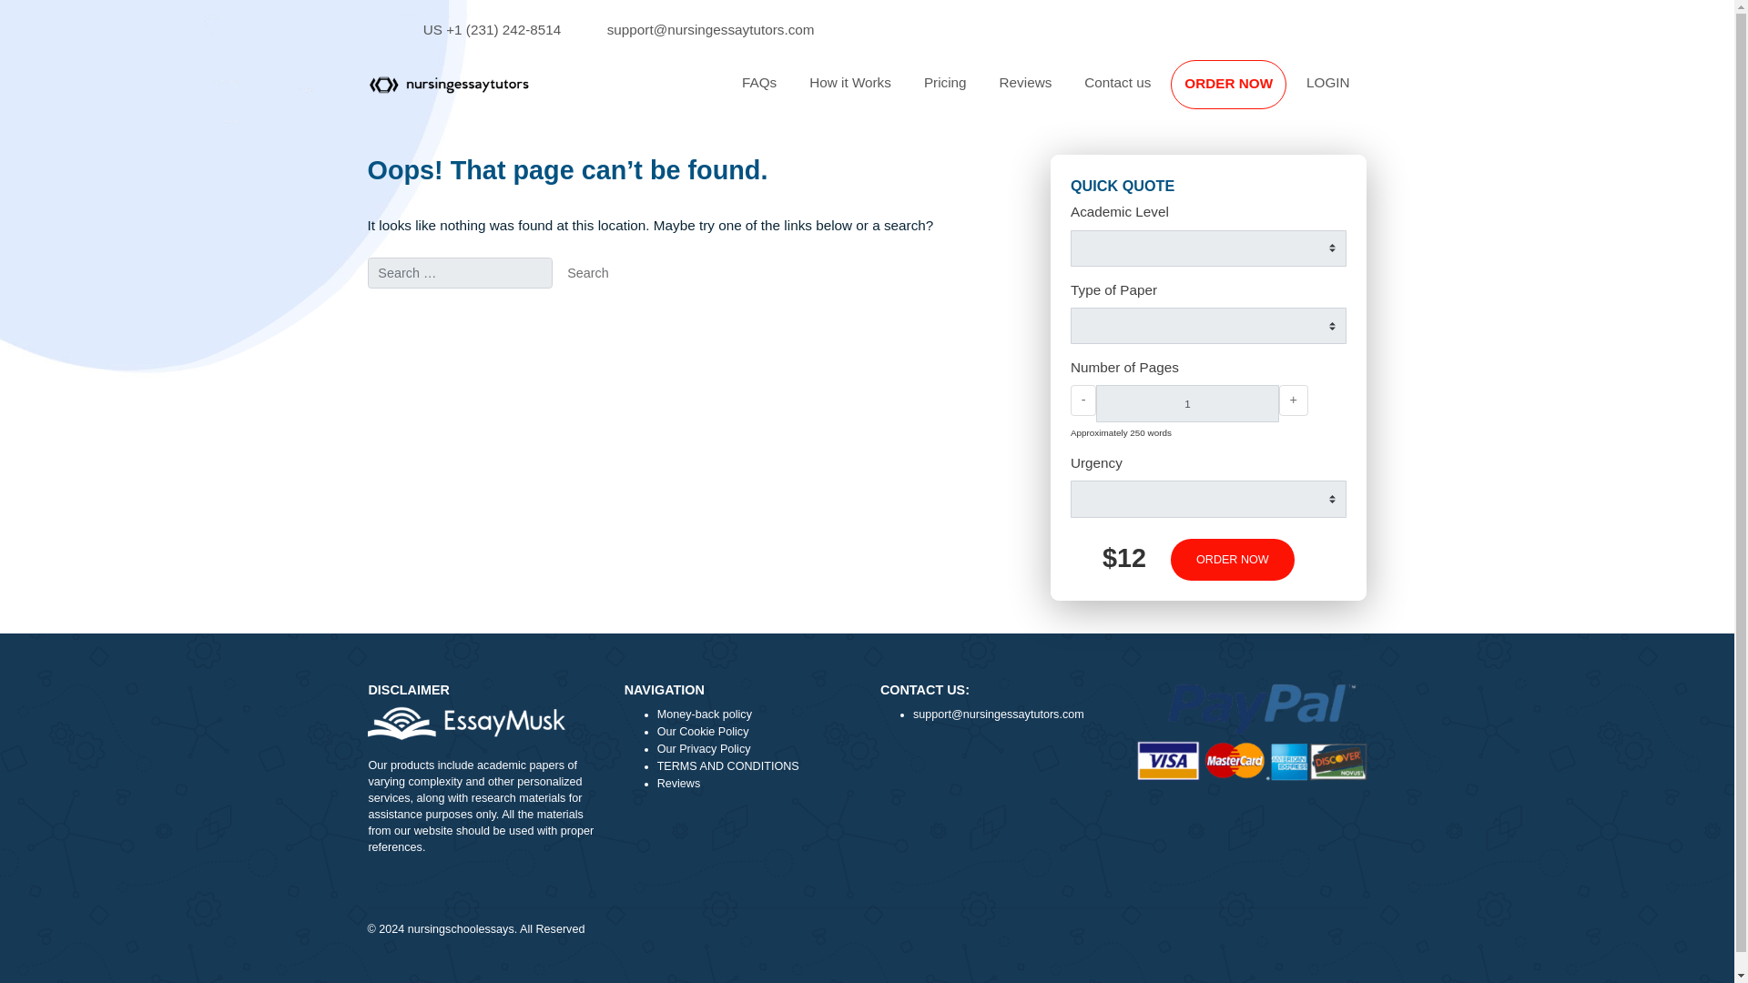  I want to click on Reviews, so click(1139, 92).